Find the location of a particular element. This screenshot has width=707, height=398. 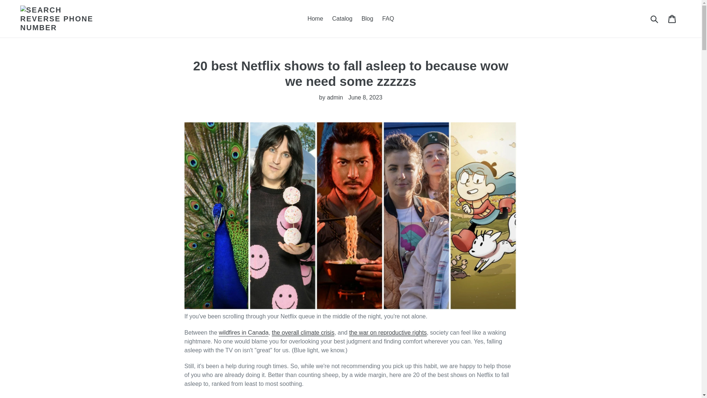

the war on reproductive rights is located at coordinates (388, 333).